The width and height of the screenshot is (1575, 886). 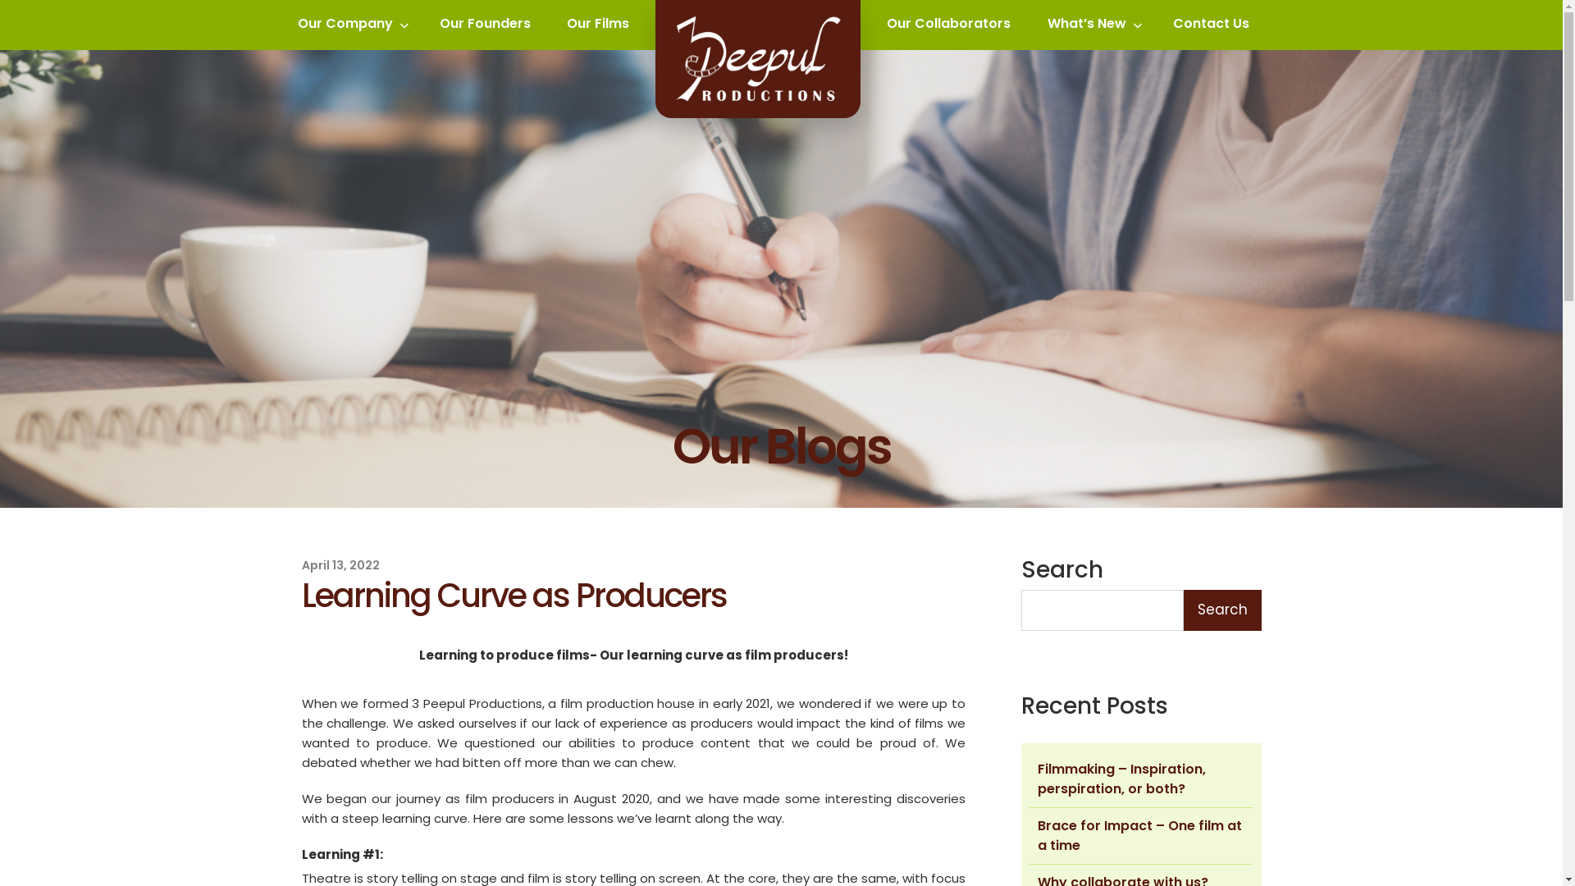 I want to click on Our Films, so click(x=599, y=25).